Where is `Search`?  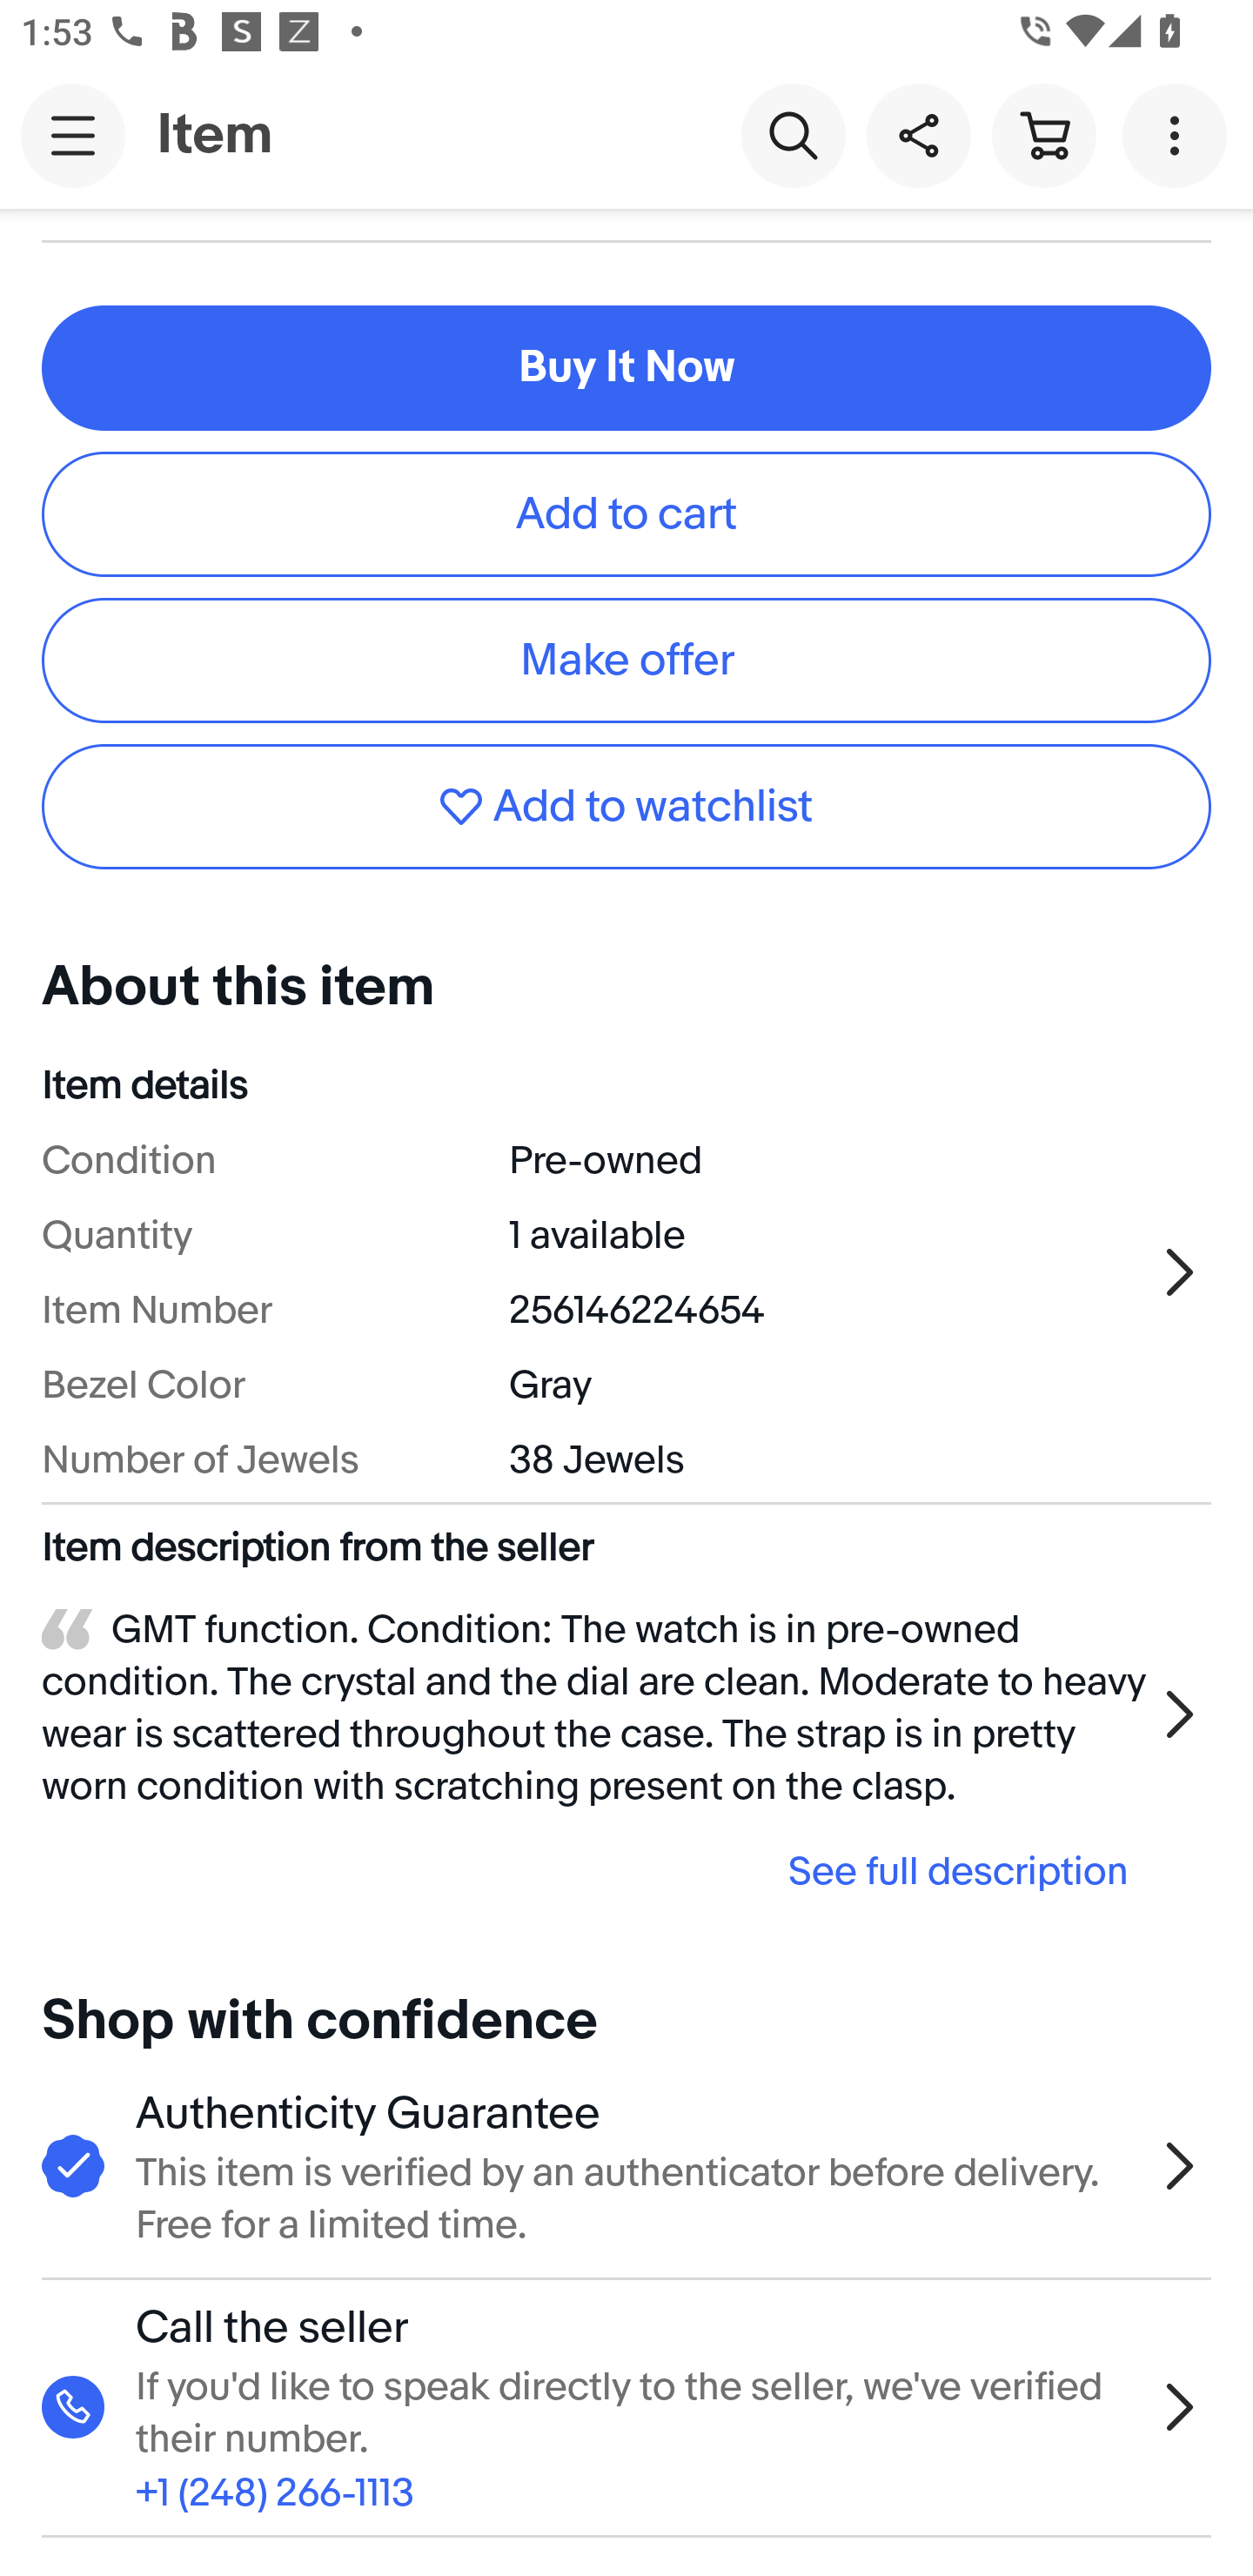 Search is located at coordinates (793, 134).